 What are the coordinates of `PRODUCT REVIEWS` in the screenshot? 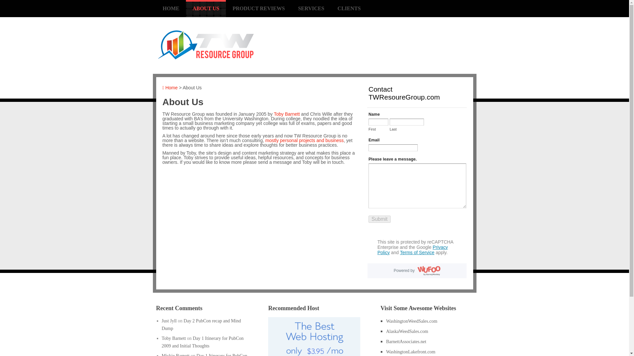 It's located at (258, 9).